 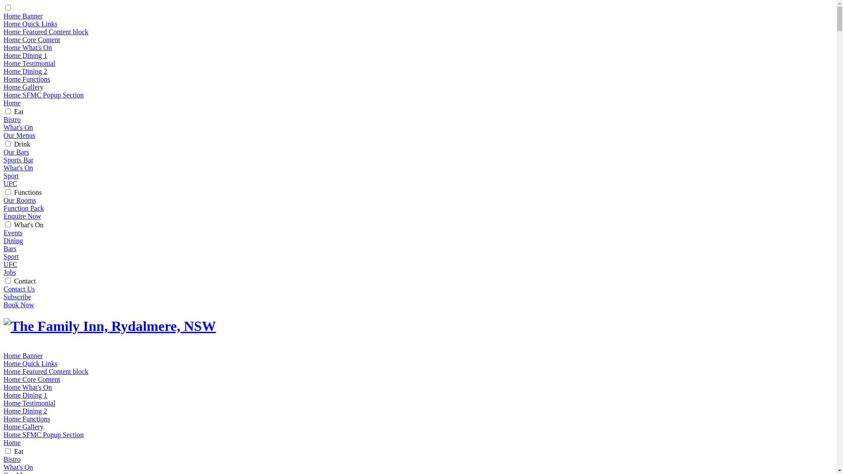 What do you see at coordinates (32, 39) in the screenshot?
I see `Home Core Content` at bounding box center [32, 39].